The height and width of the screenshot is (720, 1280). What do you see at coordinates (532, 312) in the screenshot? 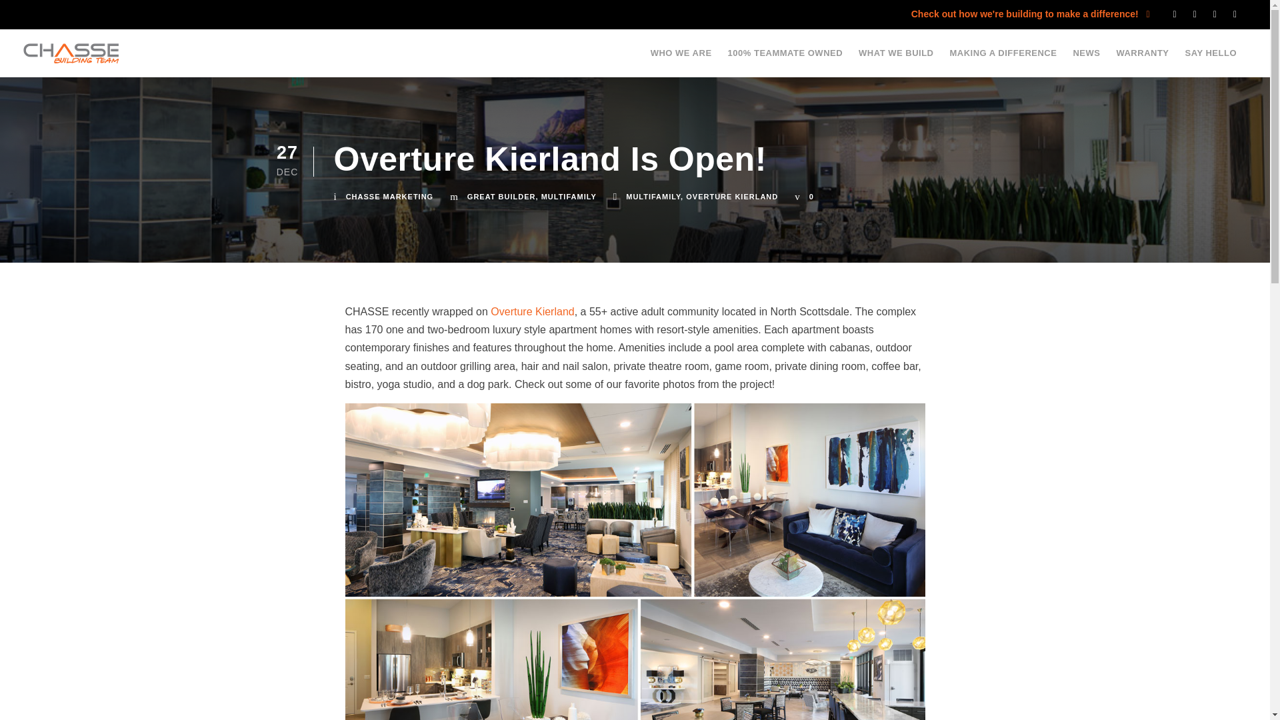
I see `Overture Kierland` at bounding box center [532, 312].